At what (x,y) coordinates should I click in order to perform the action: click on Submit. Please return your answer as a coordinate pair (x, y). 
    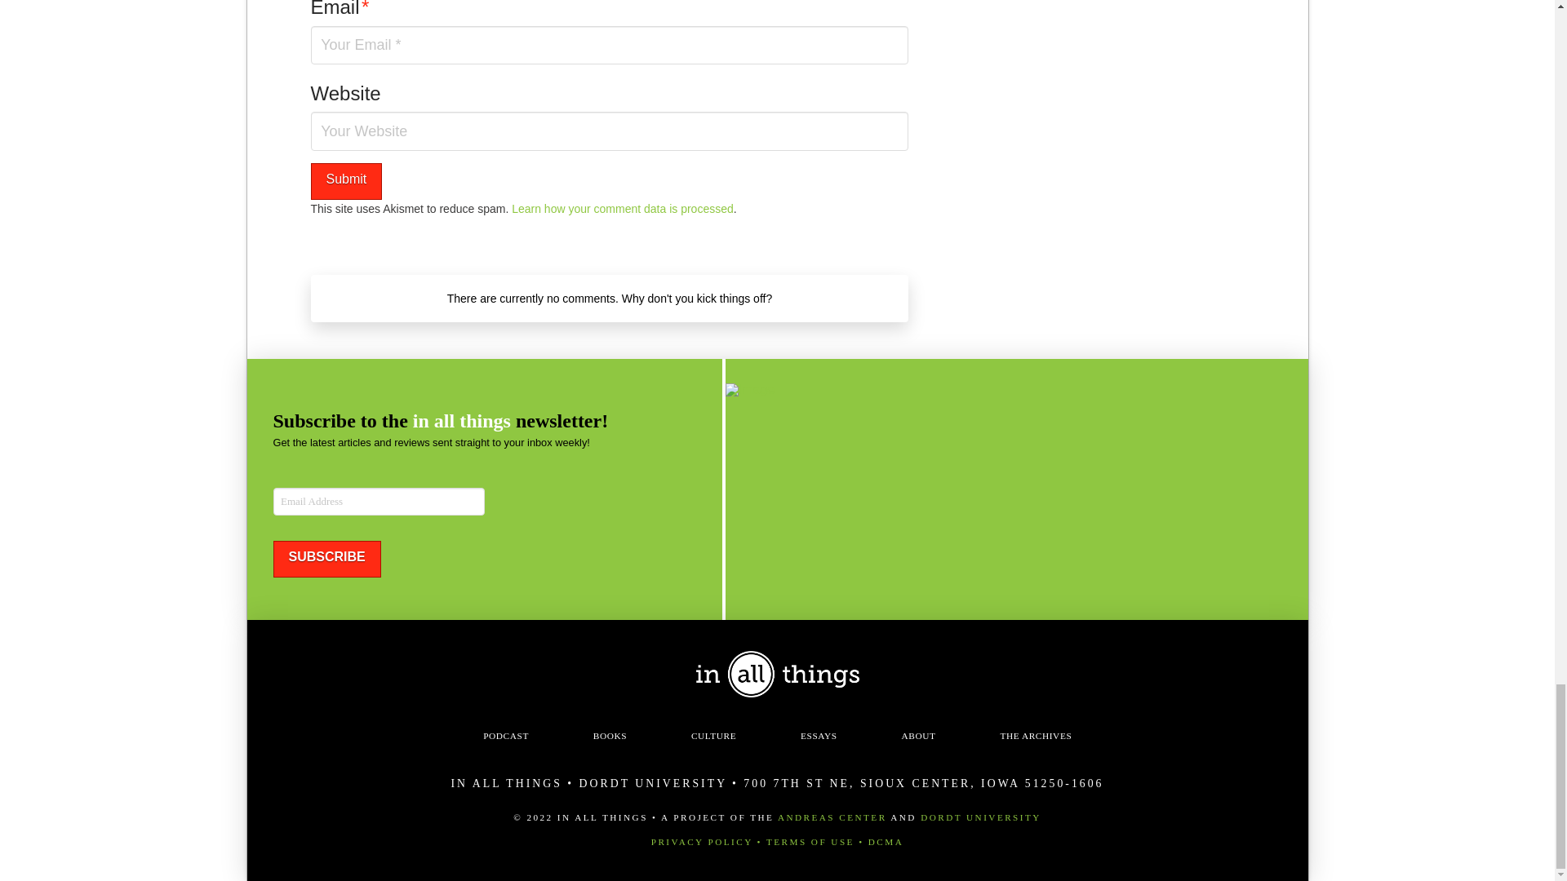
    Looking at the image, I should click on (346, 181).